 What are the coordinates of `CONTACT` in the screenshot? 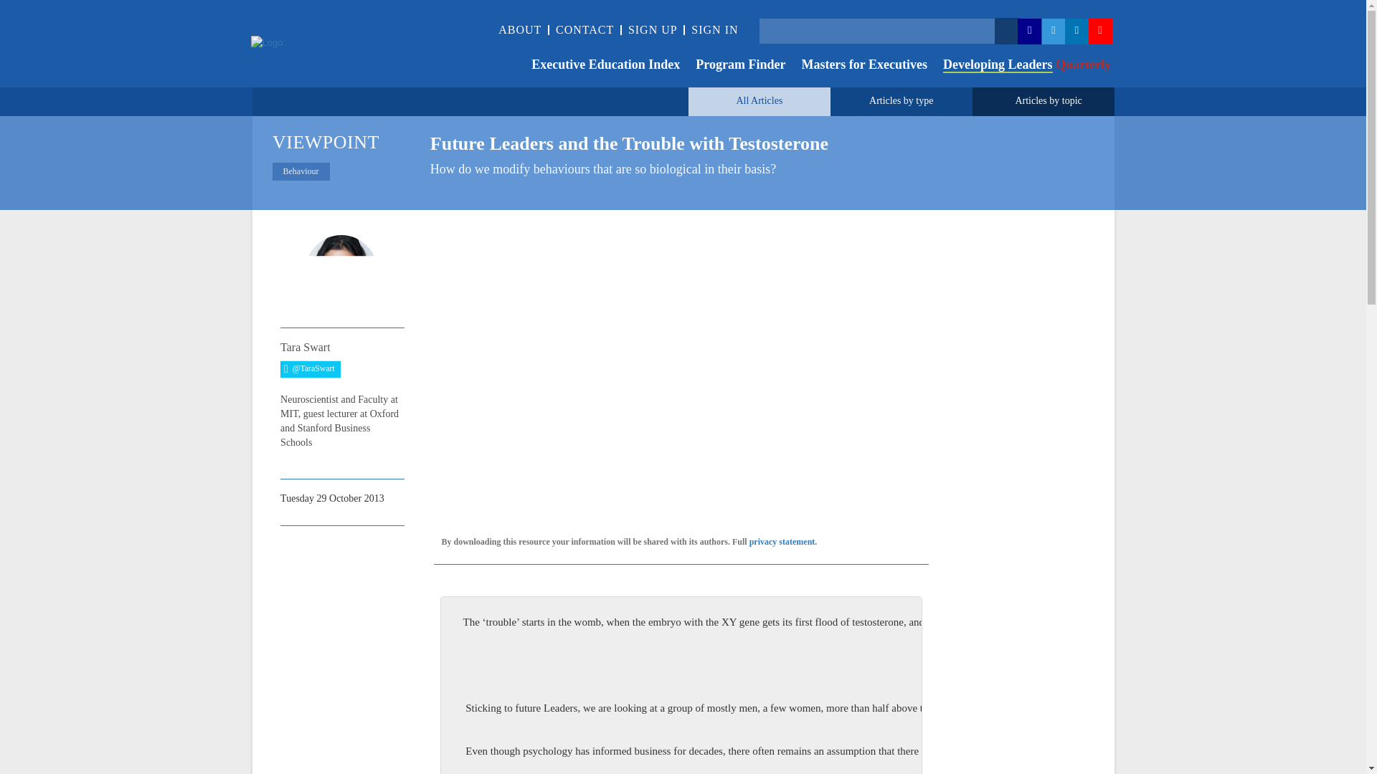 It's located at (585, 29).